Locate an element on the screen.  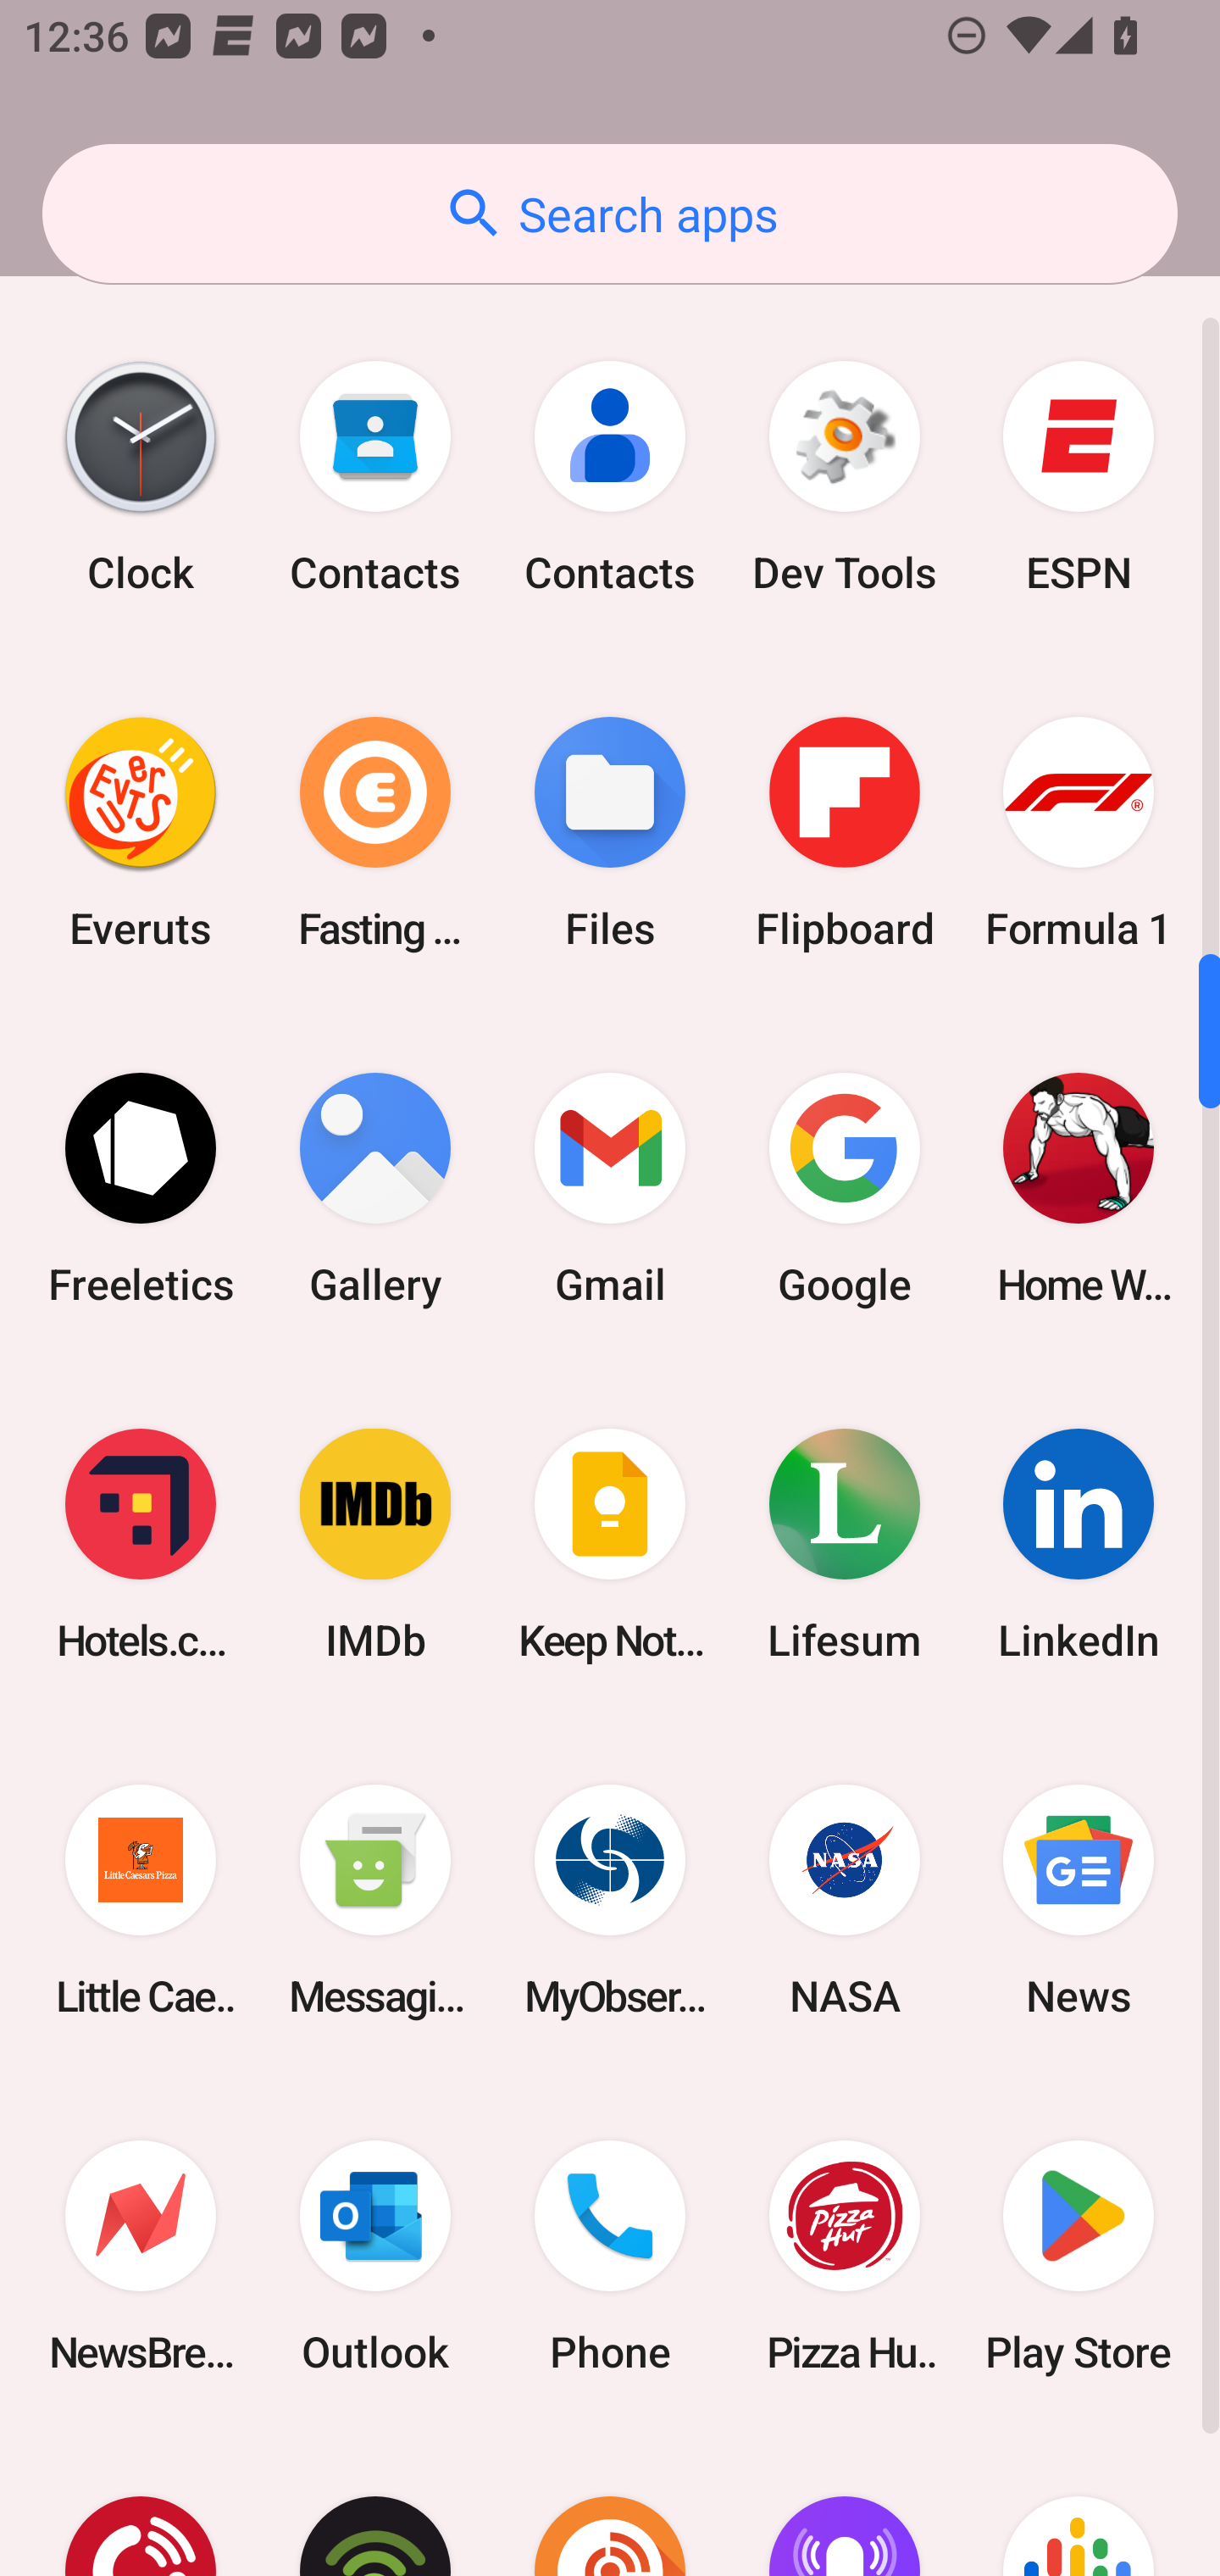
Gallery is located at coordinates (375, 1188).